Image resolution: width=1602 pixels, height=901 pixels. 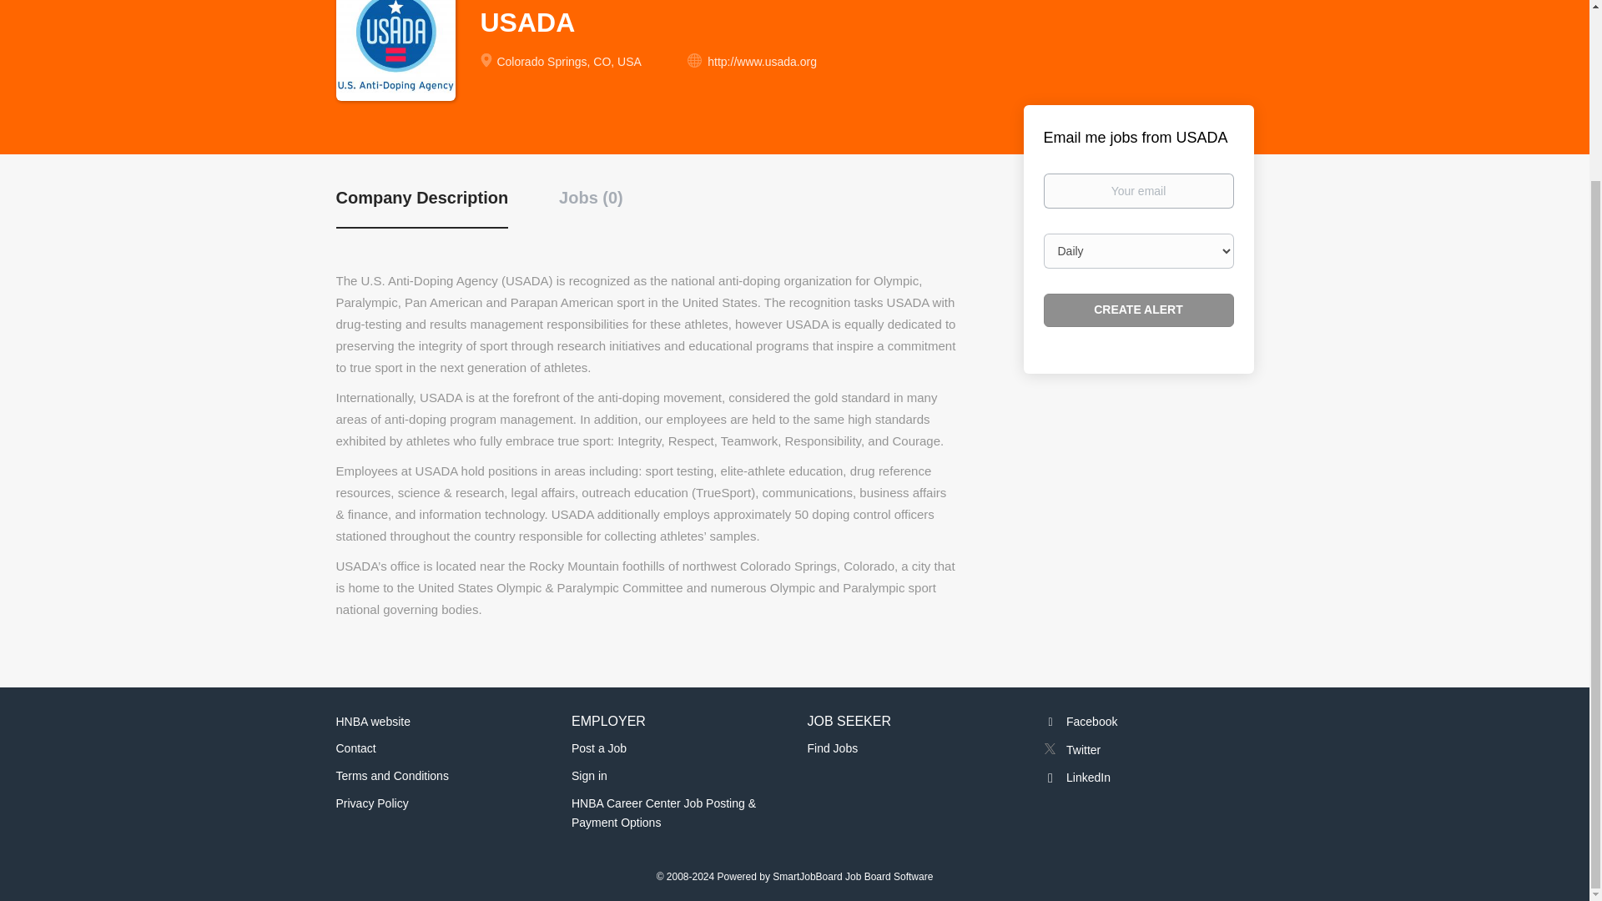 What do you see at coordinates (371, 803) in the screenshot?
I see `Privacy Policy` at bounding box center [371, 803].